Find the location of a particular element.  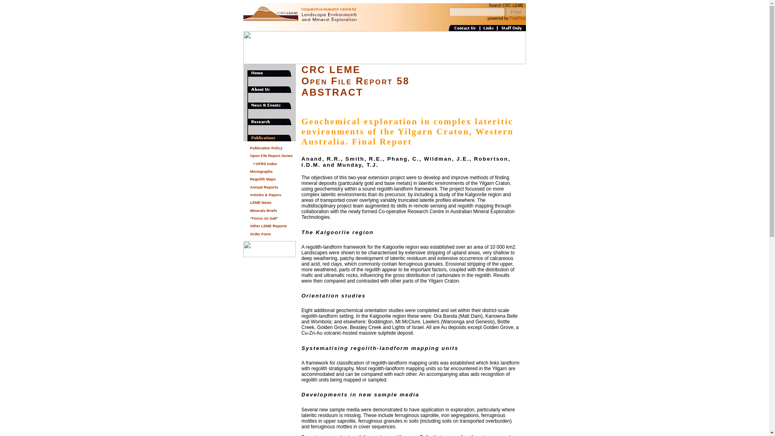

Order Form is located at coordinates (260, 234).